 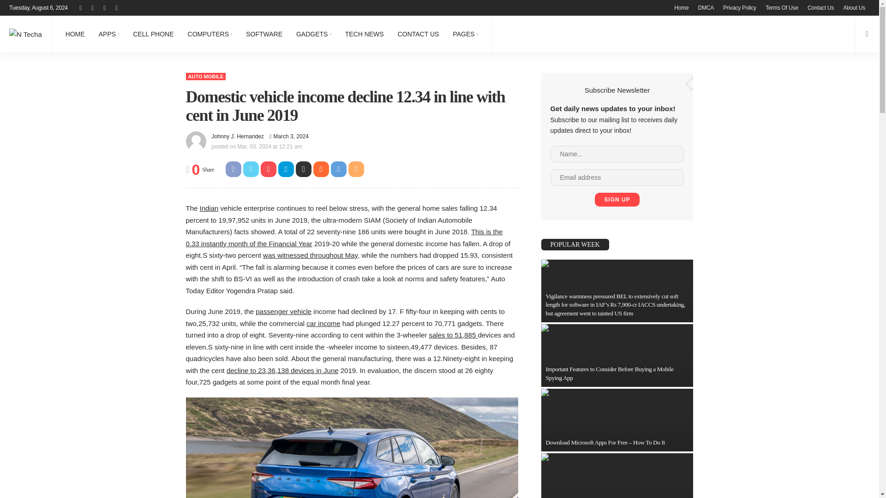 What do you see at coordinates (205, 76) in the screenshot?
I see `AUTO MOBILE` at bounding box center [205, 76].